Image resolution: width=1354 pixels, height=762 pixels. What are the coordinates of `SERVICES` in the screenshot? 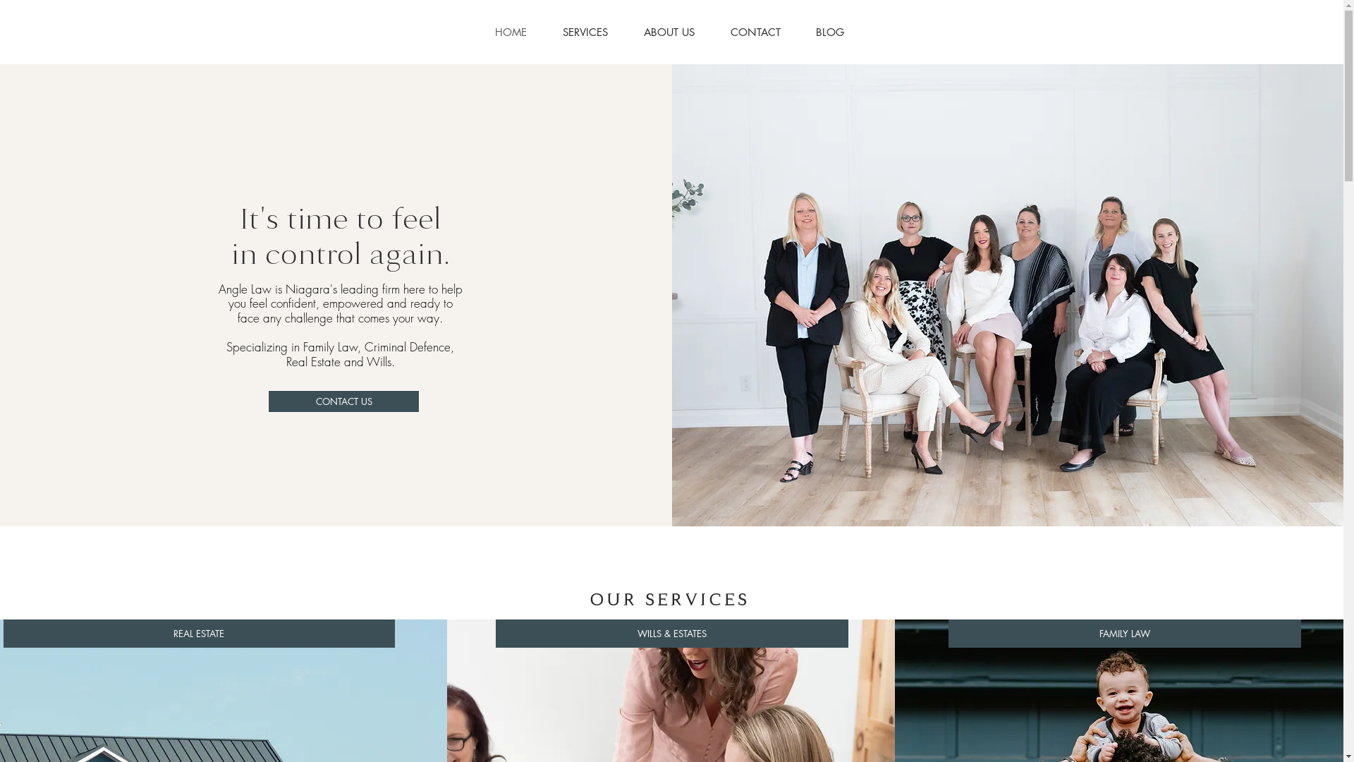 It's located at (585, 32).